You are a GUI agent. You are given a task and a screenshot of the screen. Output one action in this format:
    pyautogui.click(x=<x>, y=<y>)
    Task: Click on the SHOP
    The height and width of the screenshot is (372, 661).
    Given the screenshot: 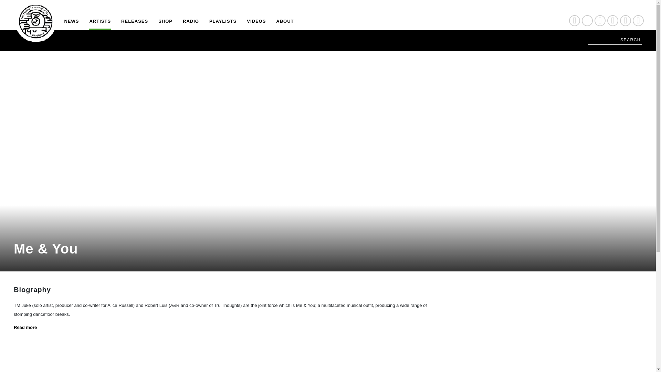 What is the action you would take?
    pyautogui.click(x=165, y=24)
    